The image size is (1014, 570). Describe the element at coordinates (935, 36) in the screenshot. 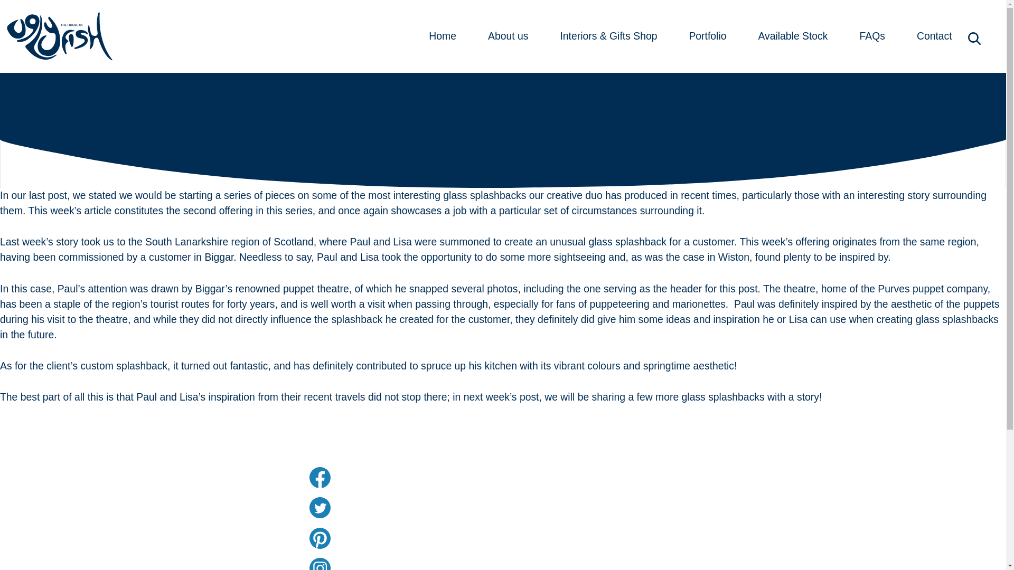

I see `Contact` at that location.